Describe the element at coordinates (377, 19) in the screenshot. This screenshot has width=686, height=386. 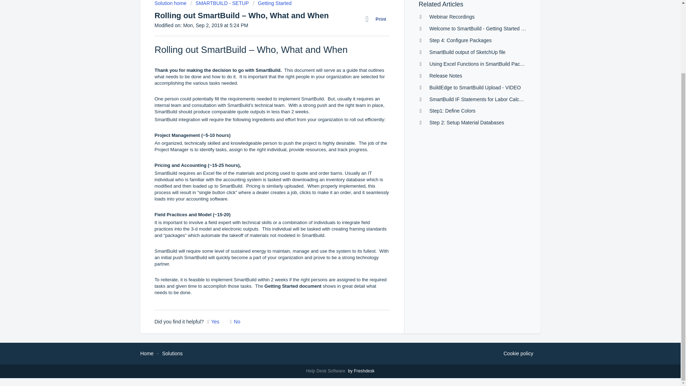
I see `Print this Article` at that location.